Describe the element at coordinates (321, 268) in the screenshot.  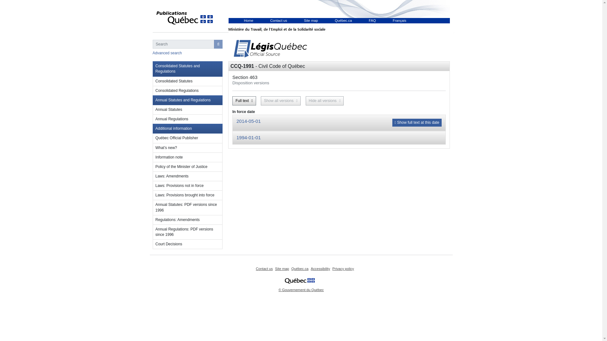
I see `Accessibility` at that location.